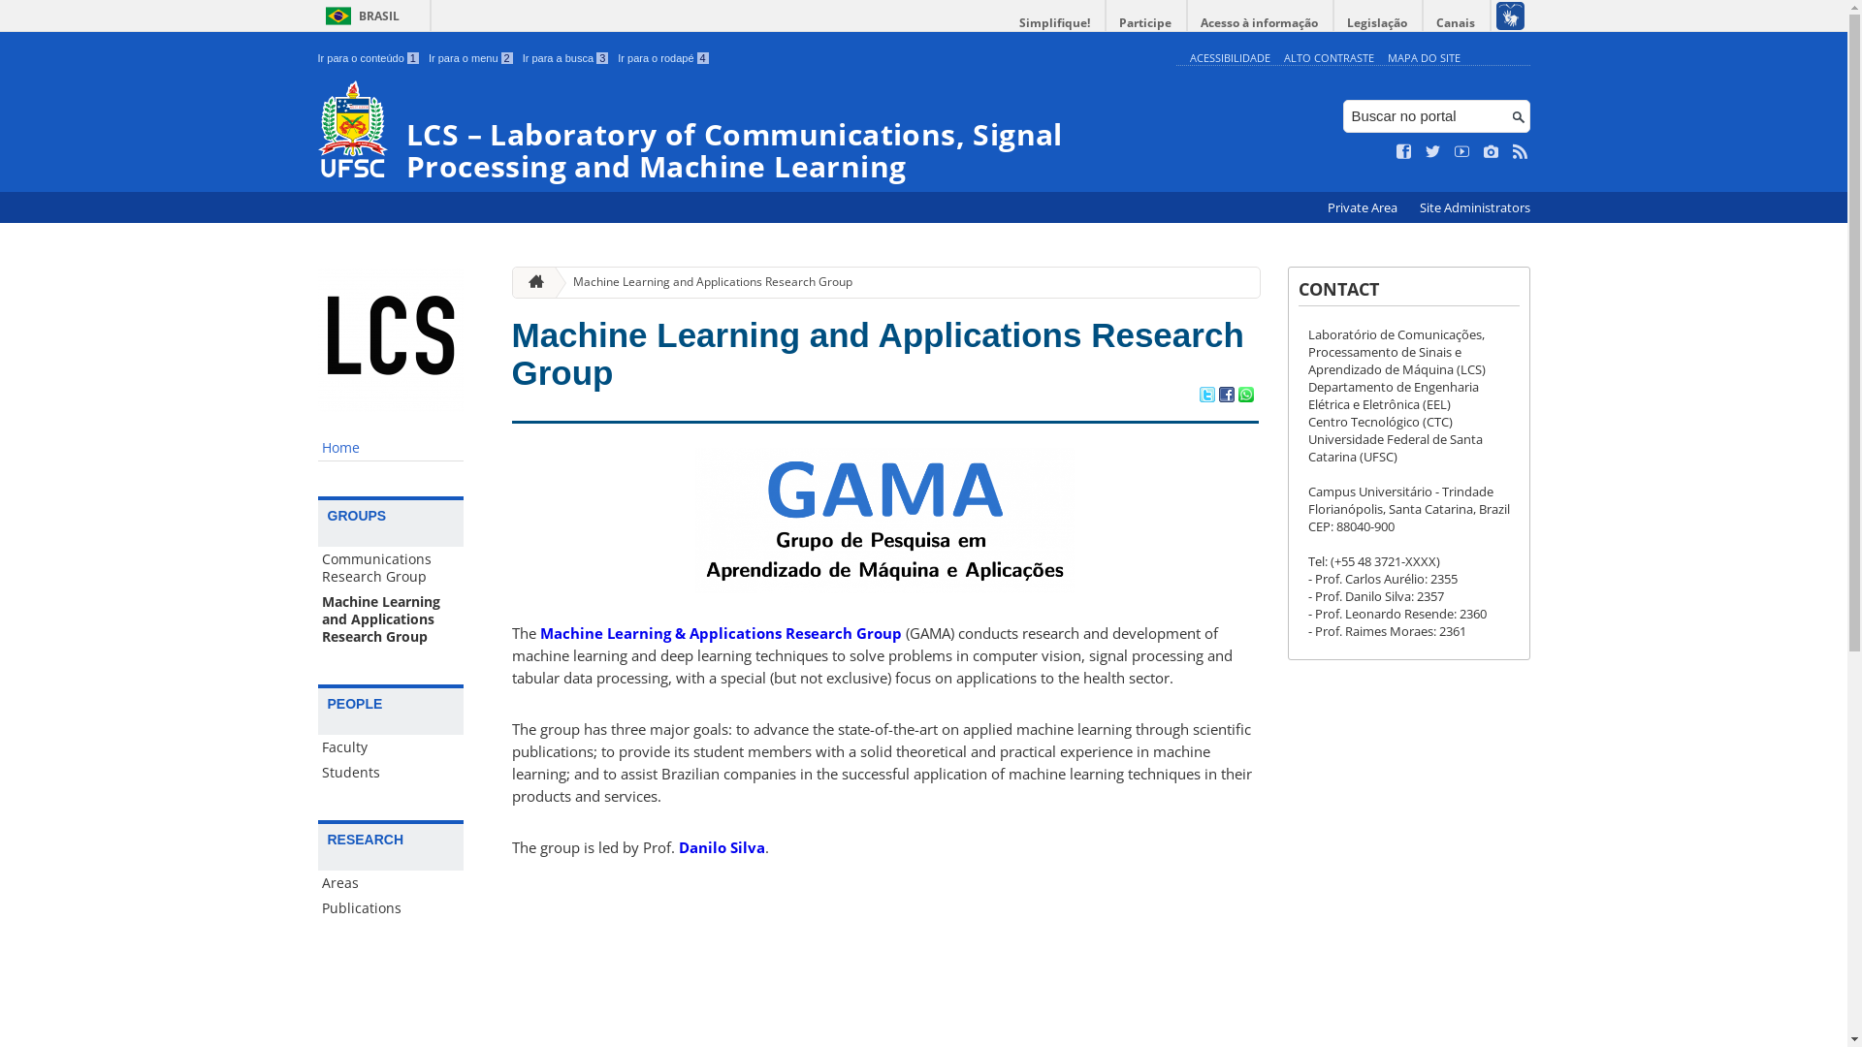 This screenshot has height=1047, width=1862. I want to click on Private Area, so click(1364, 207).